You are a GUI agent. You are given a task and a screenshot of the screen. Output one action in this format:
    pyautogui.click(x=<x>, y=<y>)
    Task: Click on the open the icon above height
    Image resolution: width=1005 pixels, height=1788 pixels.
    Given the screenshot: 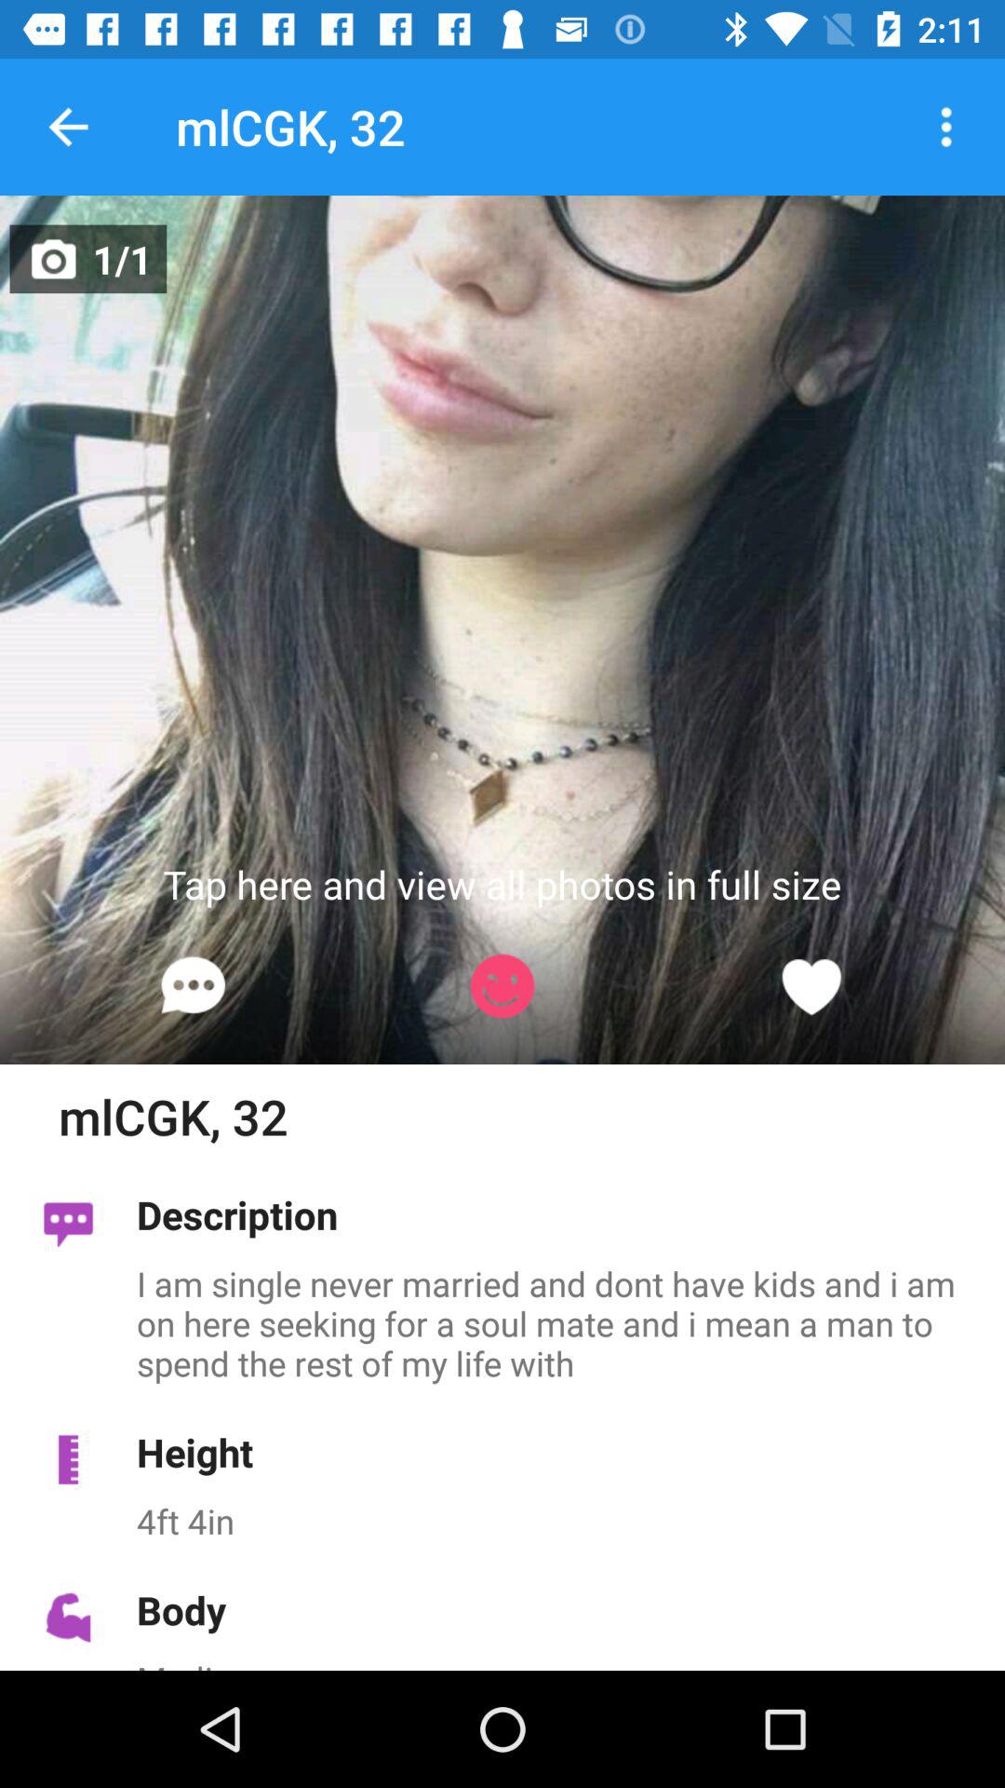 What is the action you would take?
    pyautogui.click(x=560, y=1322)
    